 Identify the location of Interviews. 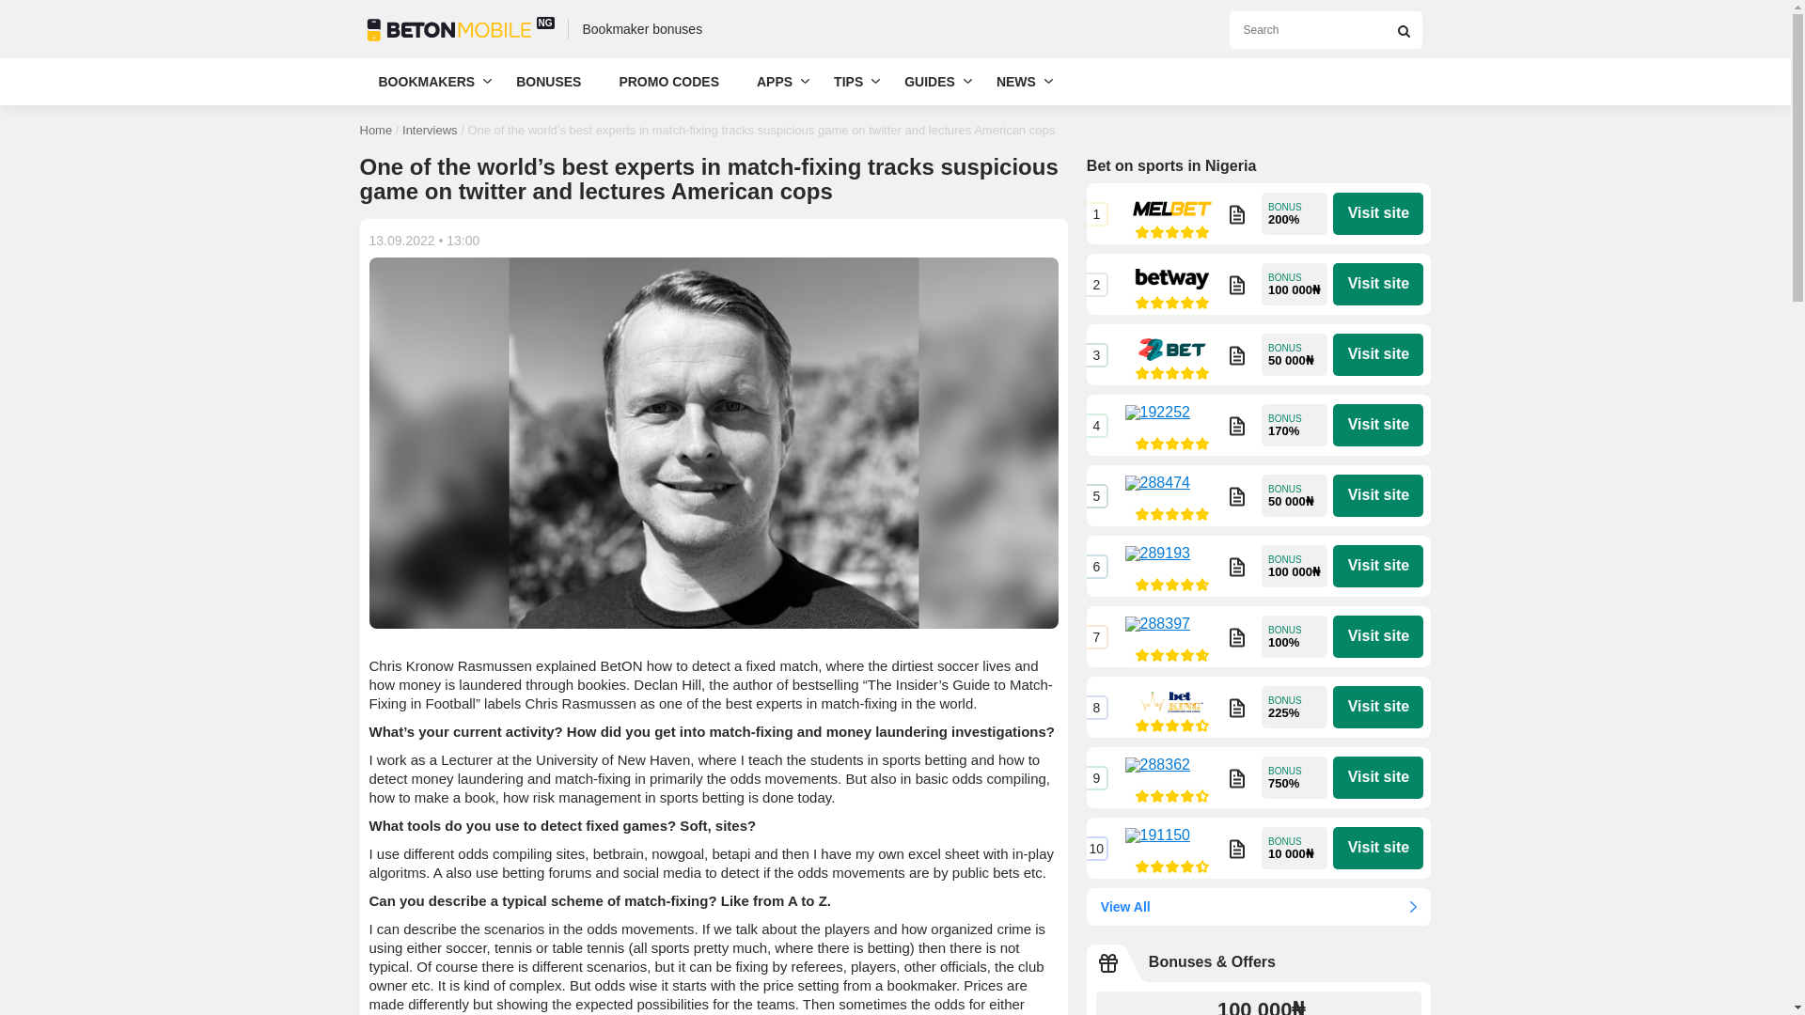
(431, 130).